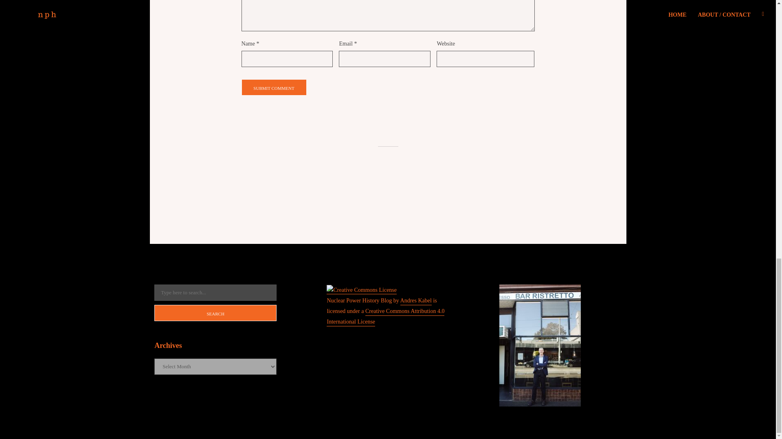 This screenshot has height=439, width=782. Describe the element at coordinates (215, 313) in the screenshot. I see `SEARCH` at that location.